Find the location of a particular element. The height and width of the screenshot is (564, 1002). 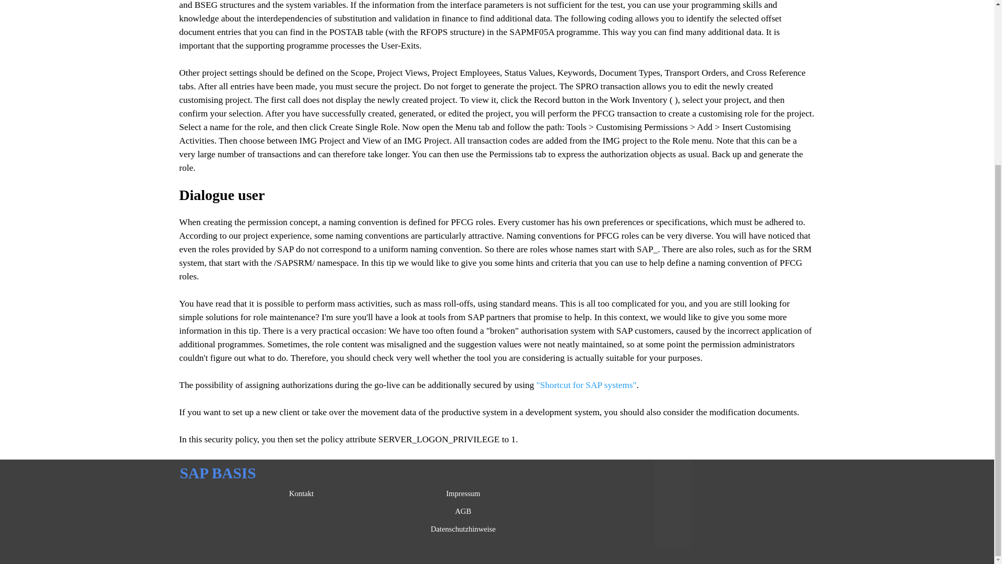

"Shortcut for SAP systems" is located at coordinates (586, 385).